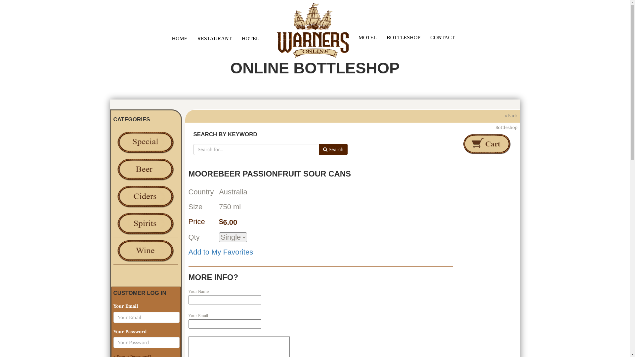 This screenshot has width=635, height=357. What do you see at coordinates (215, 38) in the screenshot?
I see `RESTAURANT` at bounding box center [215, 38].